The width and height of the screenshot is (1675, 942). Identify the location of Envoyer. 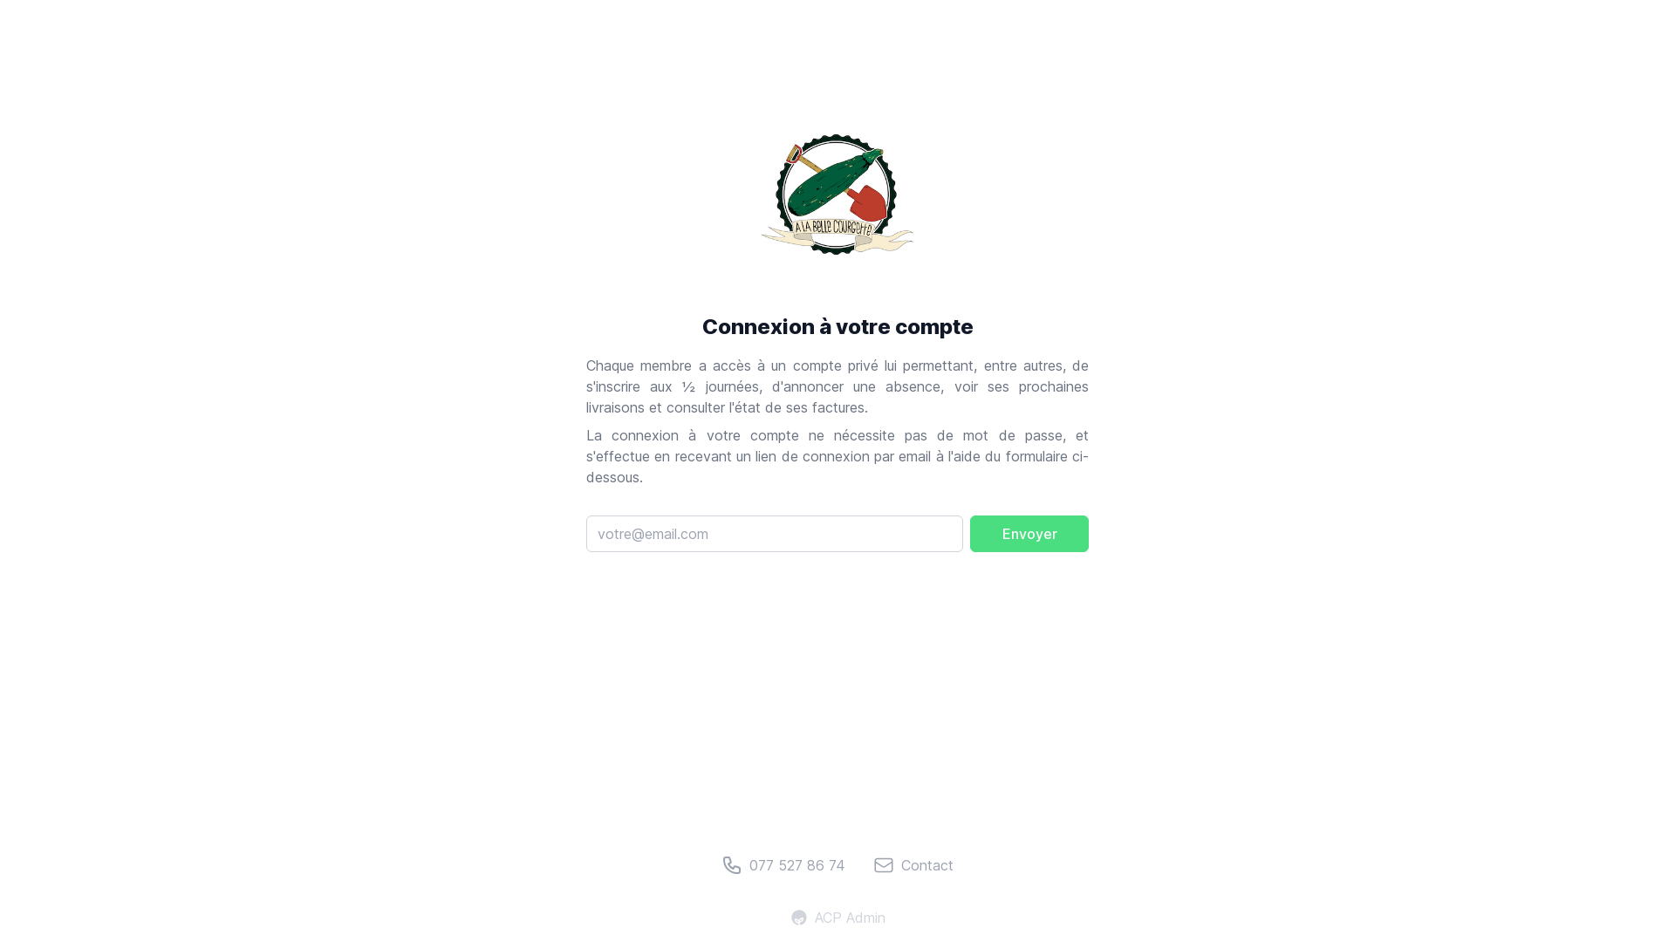
(1029, 534).